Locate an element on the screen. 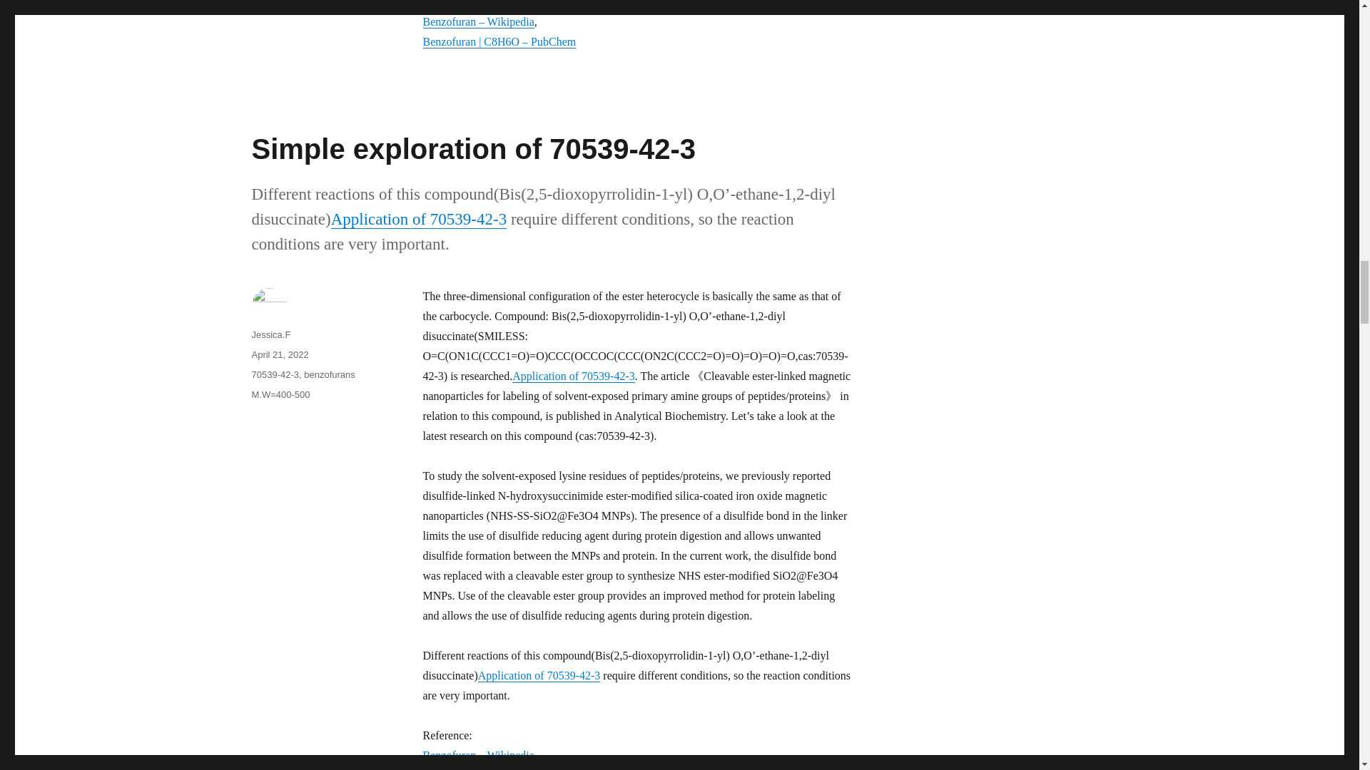 The height and width of the screenshot is (770, 1370). Simple exploration of 70539-42-3 is located at coordinates (472, 148).